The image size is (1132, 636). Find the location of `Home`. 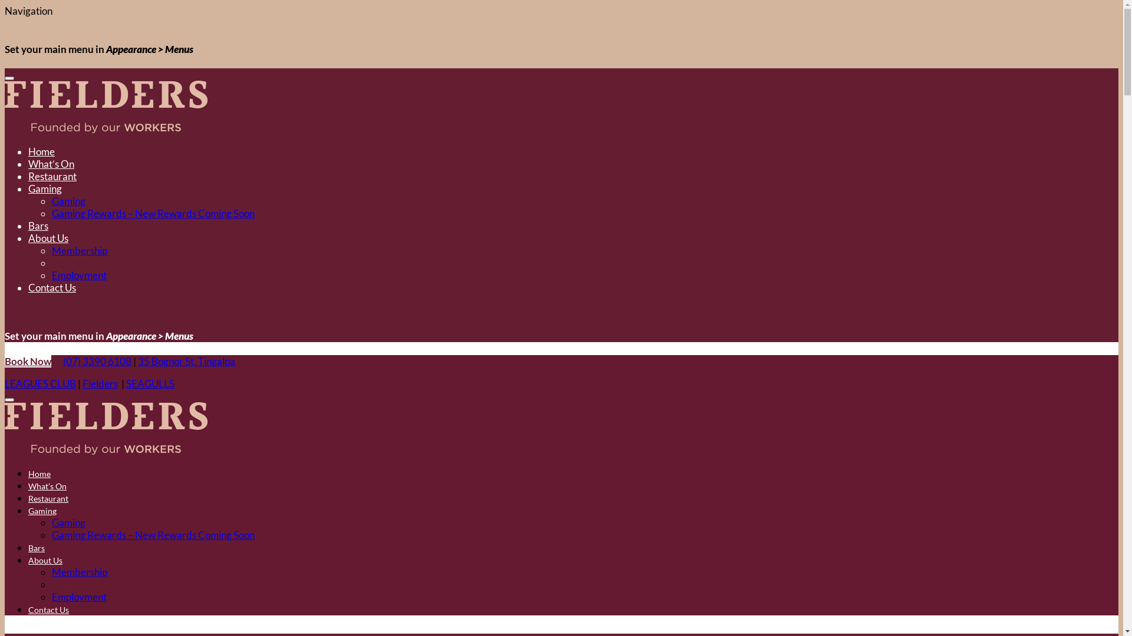

Home is located at coordinates (40, 473).